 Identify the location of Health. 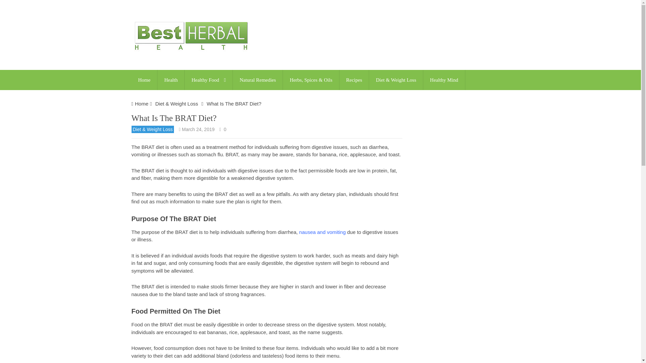
(171, 80).